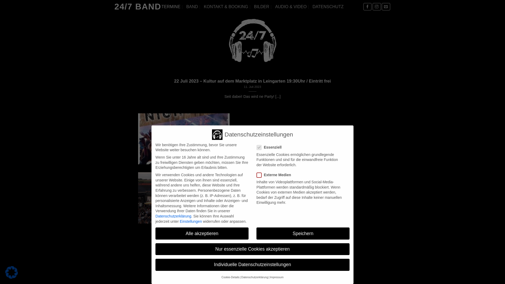 This screenshot has width=505, height=284. Describe the element at coordinates (328, 7) in the screenshot. I see `DATENSCHUTZ` at that location.